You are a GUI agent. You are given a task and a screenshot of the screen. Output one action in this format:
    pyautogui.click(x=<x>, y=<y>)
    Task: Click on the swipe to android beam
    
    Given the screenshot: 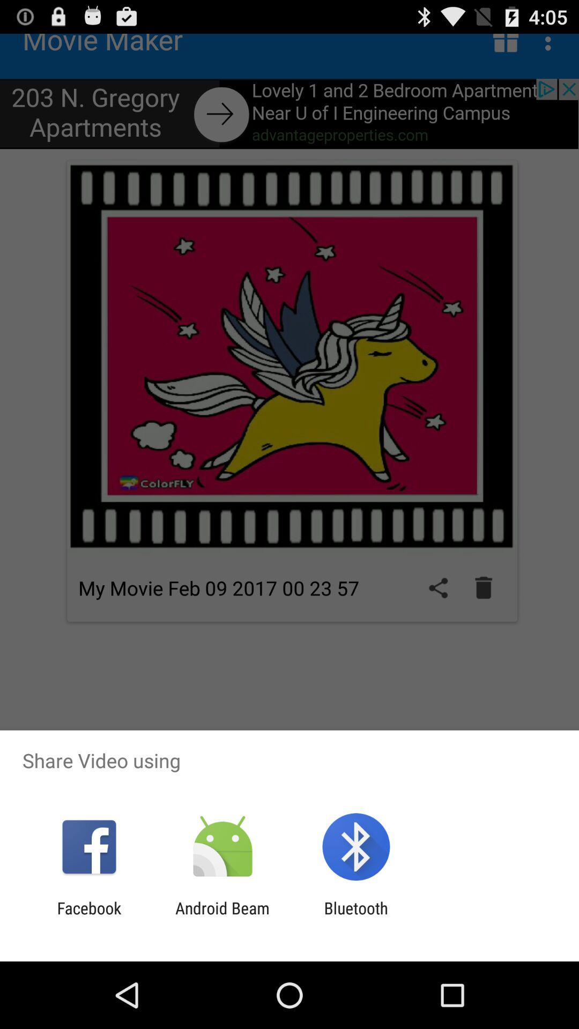 What is the action you would take?
    pyautogui.click(x=222, y=918)
    